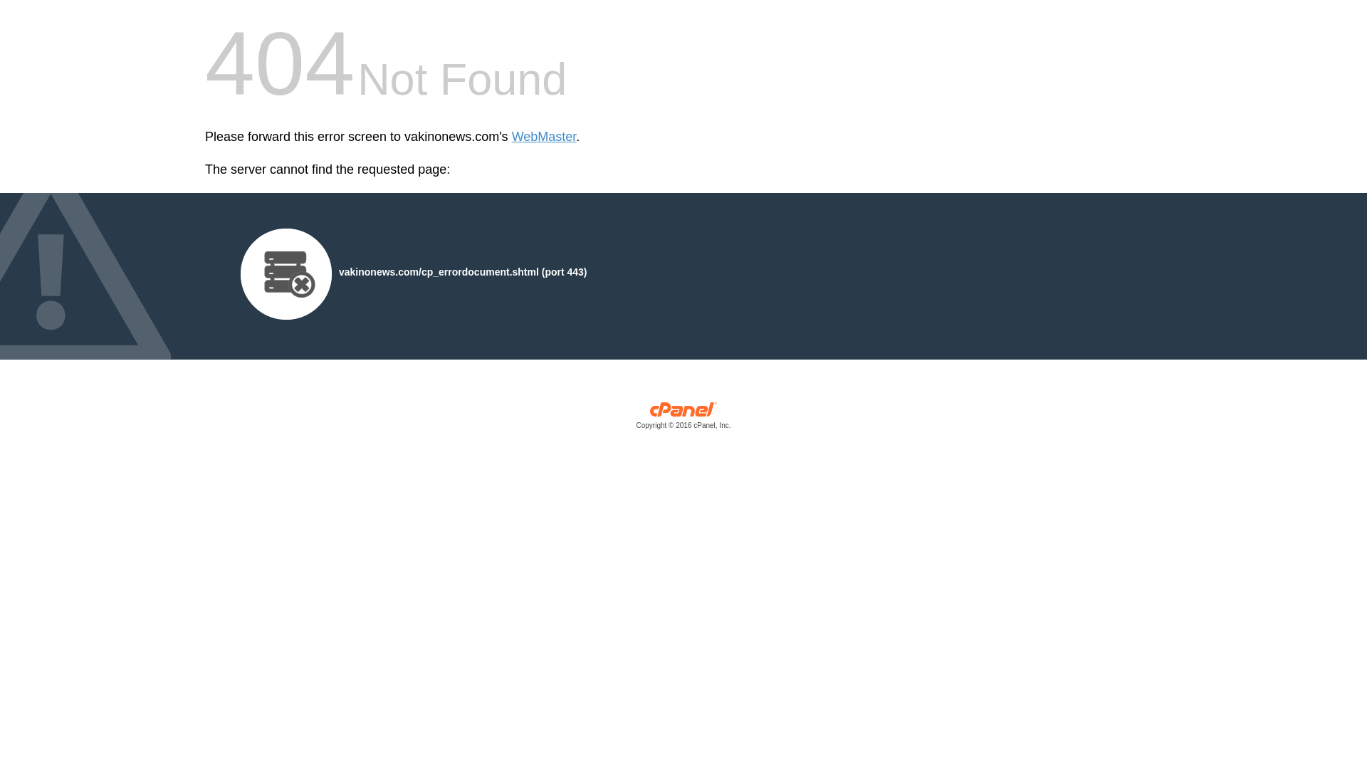  Describe the element at coordinates (544, 137) in the screenshot. I see `WebMaster` at that location.